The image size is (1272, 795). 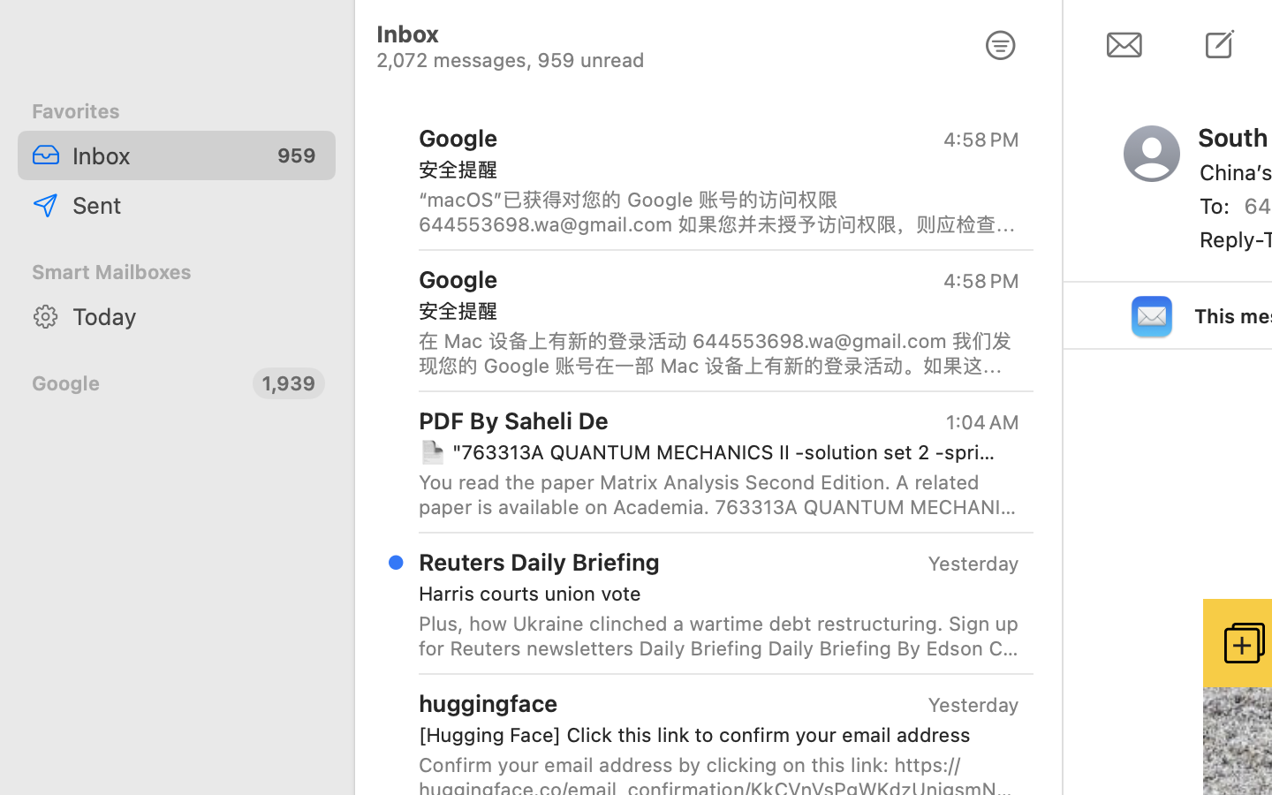 I want to click on Harris courts union vote, so click(x=712, y=594).